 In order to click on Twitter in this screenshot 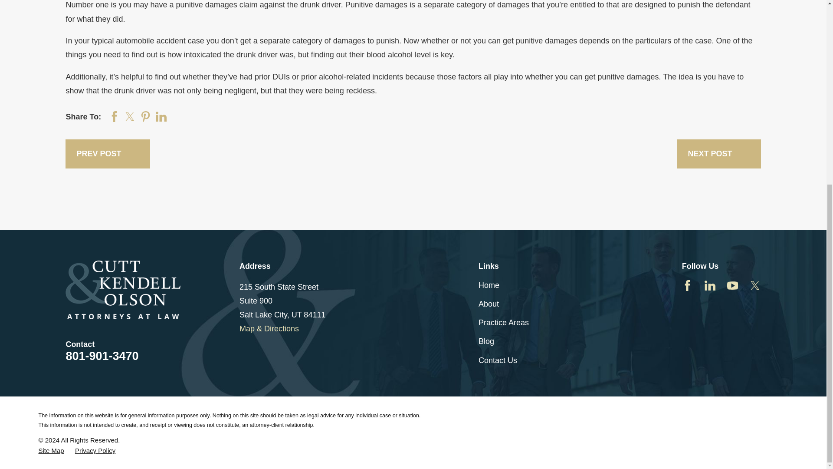, I will do `click(755, 285)`.